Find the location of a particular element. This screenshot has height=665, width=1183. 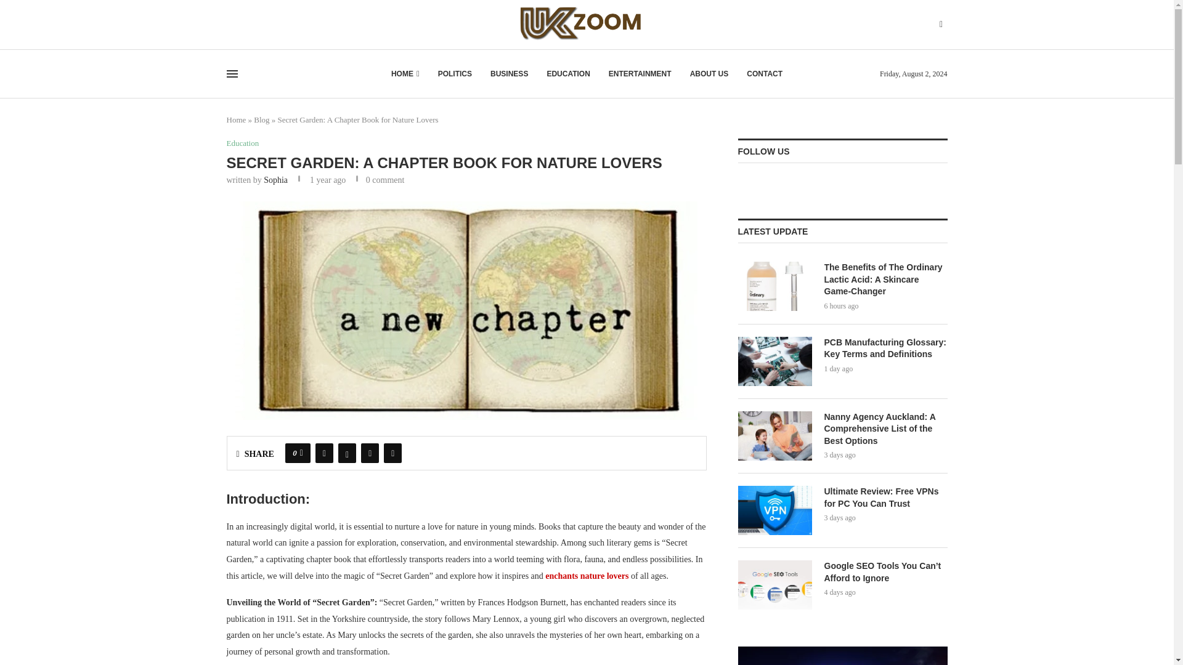

Home is located at coordinates (237, 119).